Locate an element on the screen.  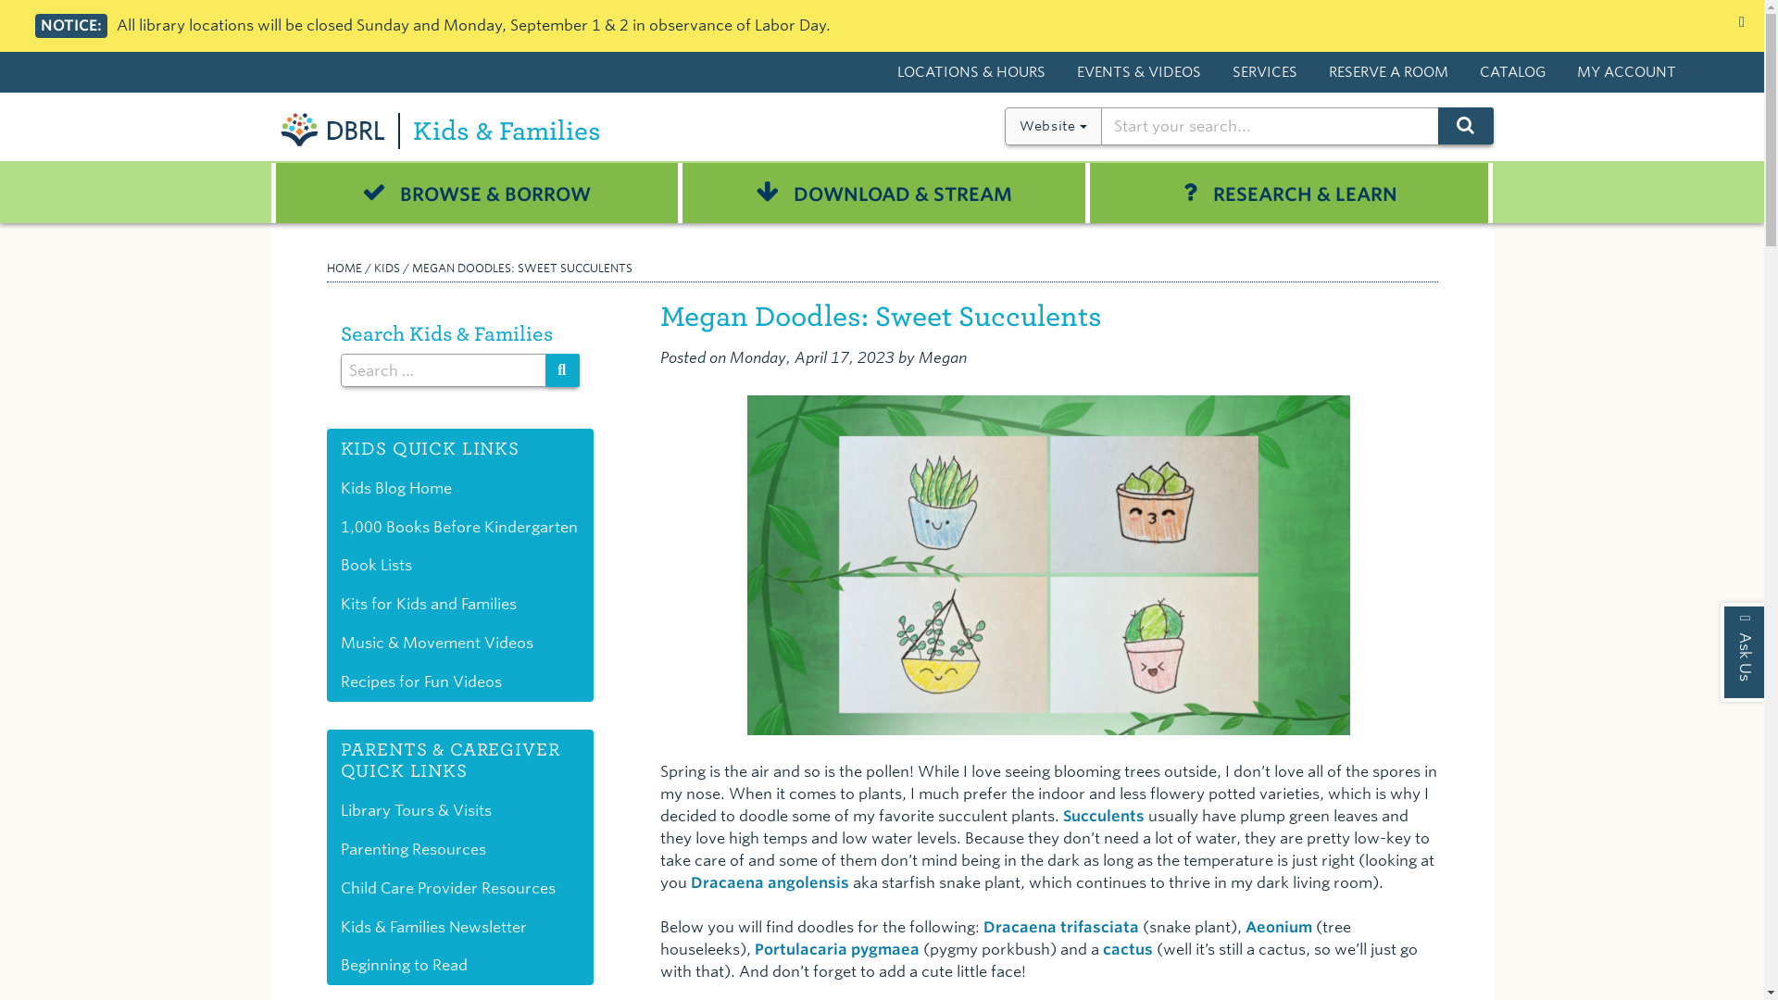
Go to Kids. is located at coordinates (387, 268).